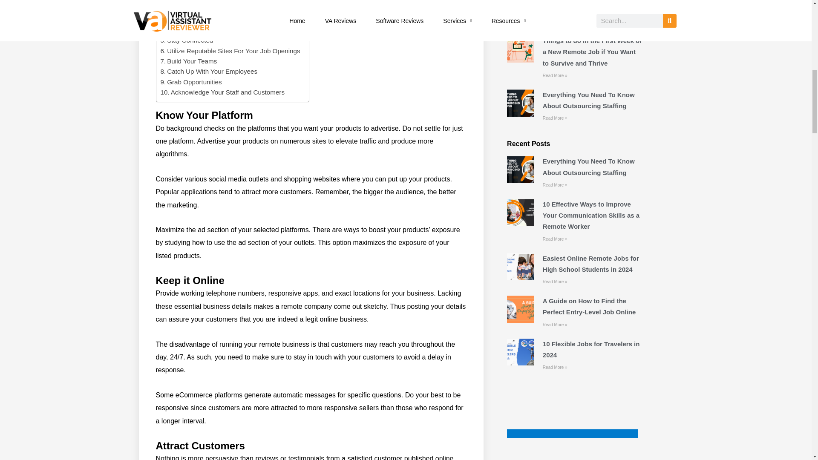 This screenshot has width=818, height=460. Describe the element at coordinates (187, 40) in the screenshot. I see `Stay Connected` at that location.